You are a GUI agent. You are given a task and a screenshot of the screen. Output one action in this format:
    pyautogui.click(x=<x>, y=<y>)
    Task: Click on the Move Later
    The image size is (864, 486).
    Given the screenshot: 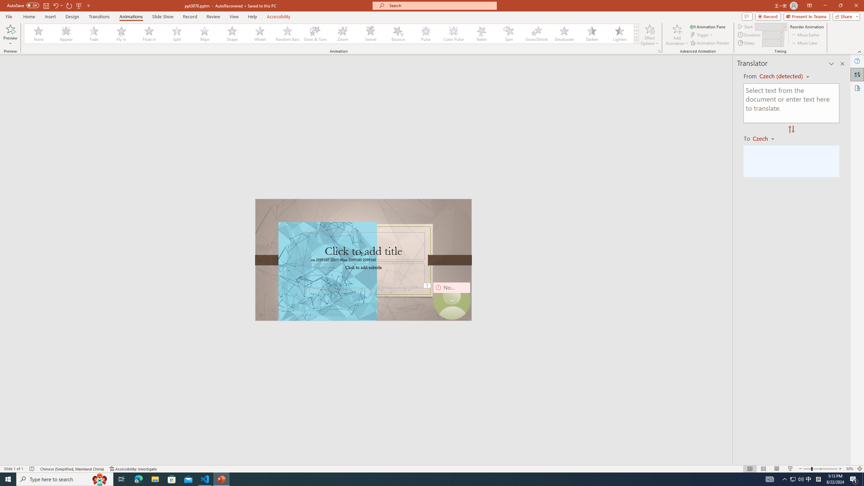 What is the action you would take?
    pyautogui.click(x=805, y=43)
    